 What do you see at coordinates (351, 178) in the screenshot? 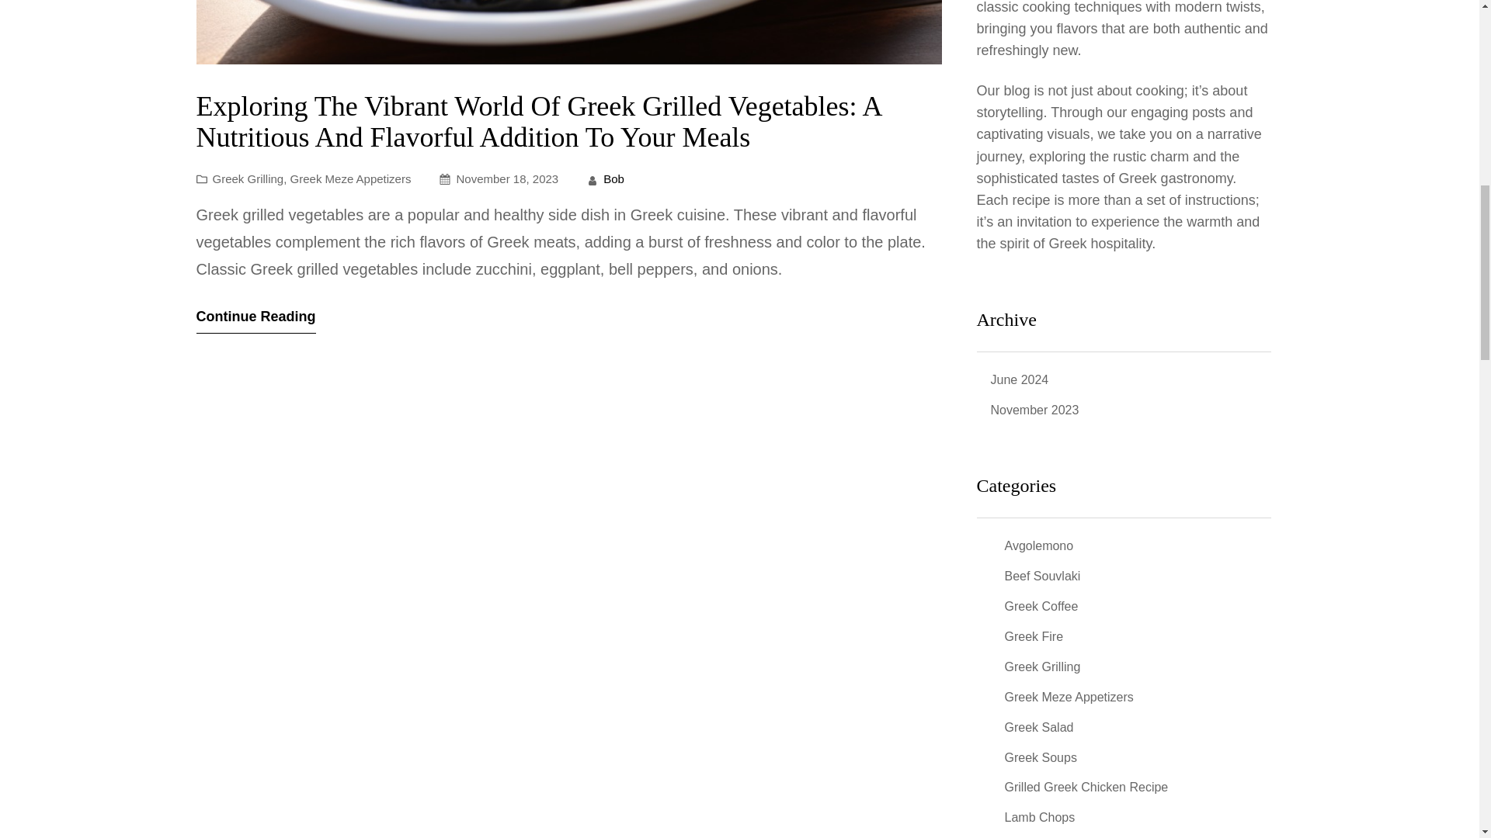
I see `Greek Meze Appetizers` at bounding box center [351, 178].